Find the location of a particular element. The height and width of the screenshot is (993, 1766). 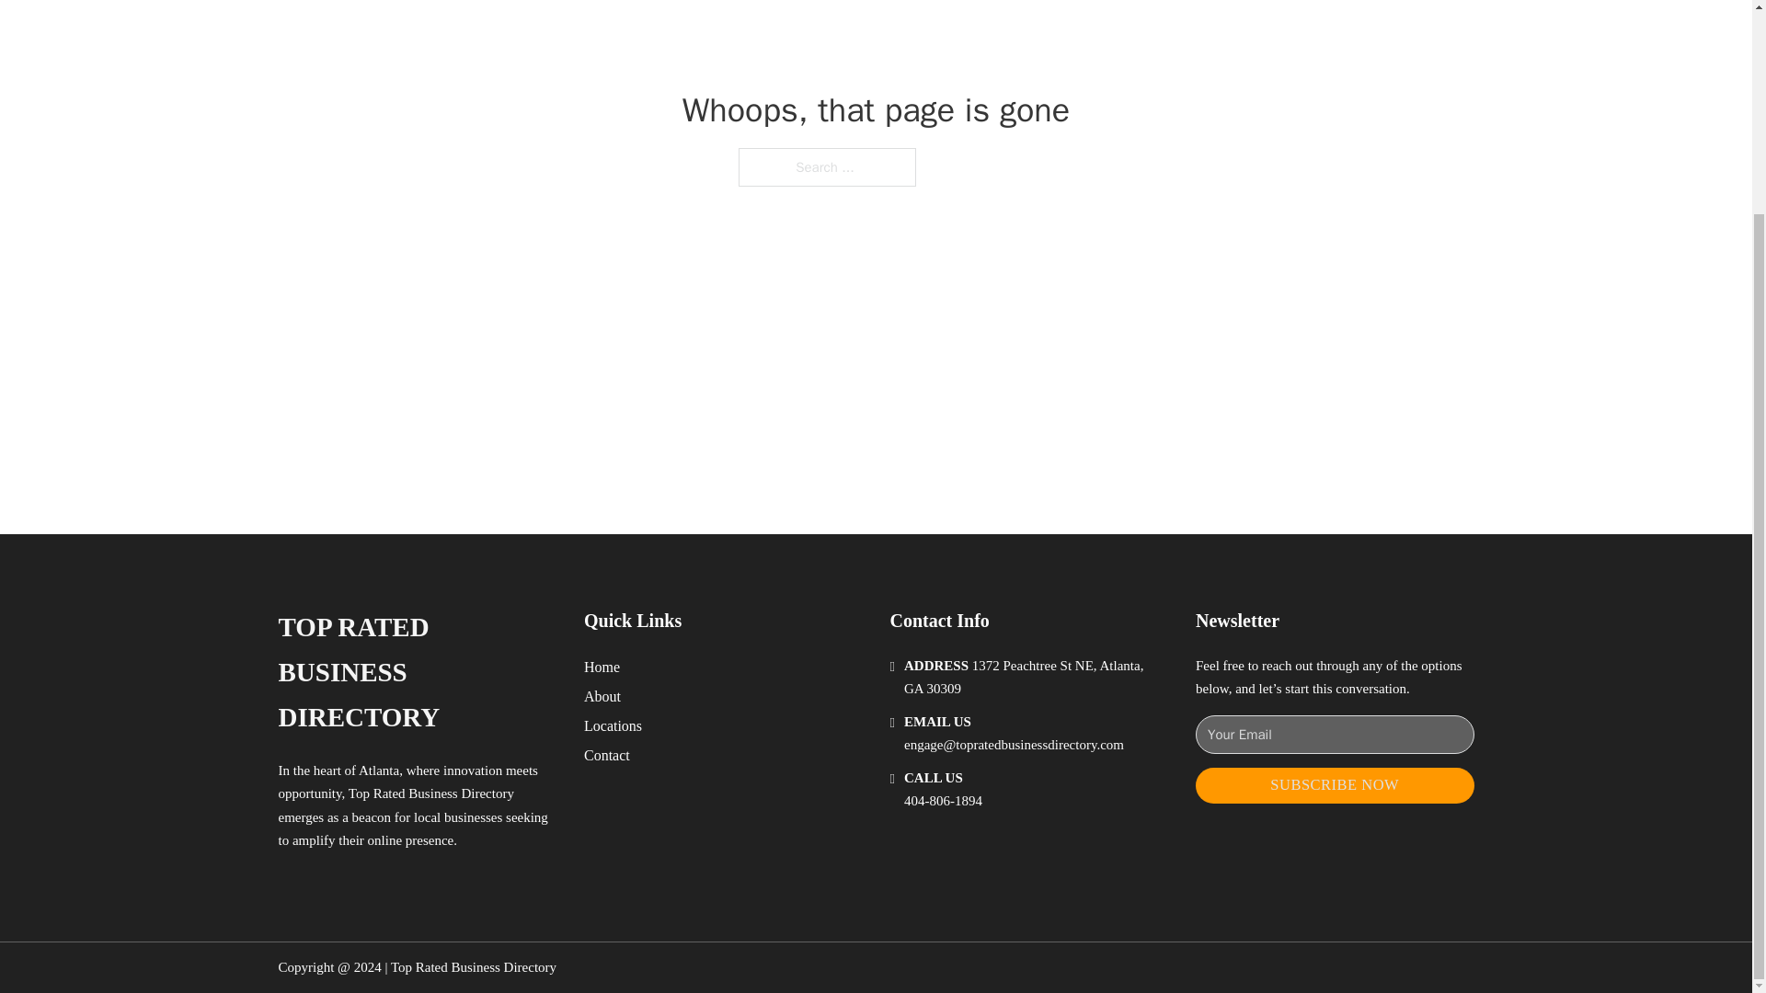

SUBSCRIBE NOW is located at coordinates (1335, 785).